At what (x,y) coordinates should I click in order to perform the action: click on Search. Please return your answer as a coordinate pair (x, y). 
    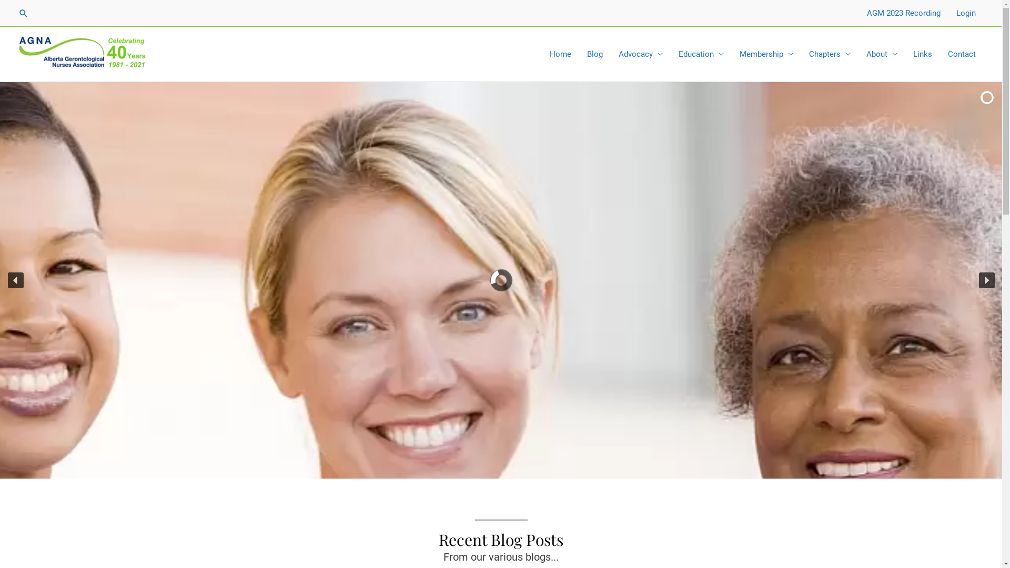
    Looking at the image, I should click on (24, 13).